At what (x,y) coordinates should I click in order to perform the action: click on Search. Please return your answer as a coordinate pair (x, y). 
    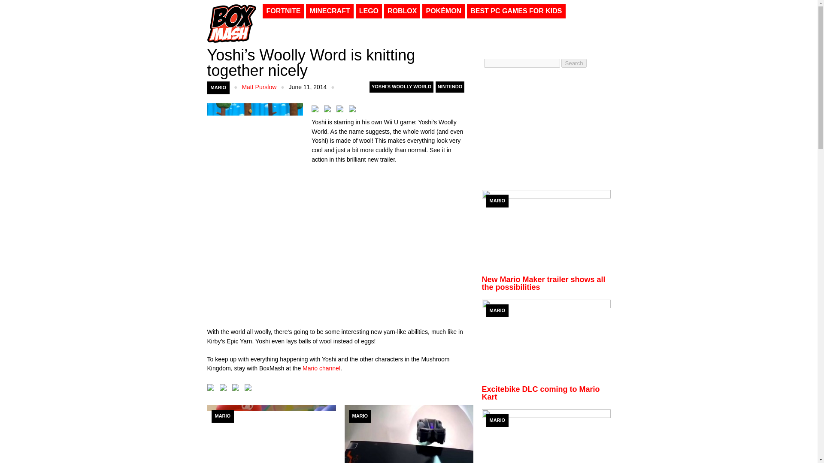
    Looking at the image, I should click on (573, 63).